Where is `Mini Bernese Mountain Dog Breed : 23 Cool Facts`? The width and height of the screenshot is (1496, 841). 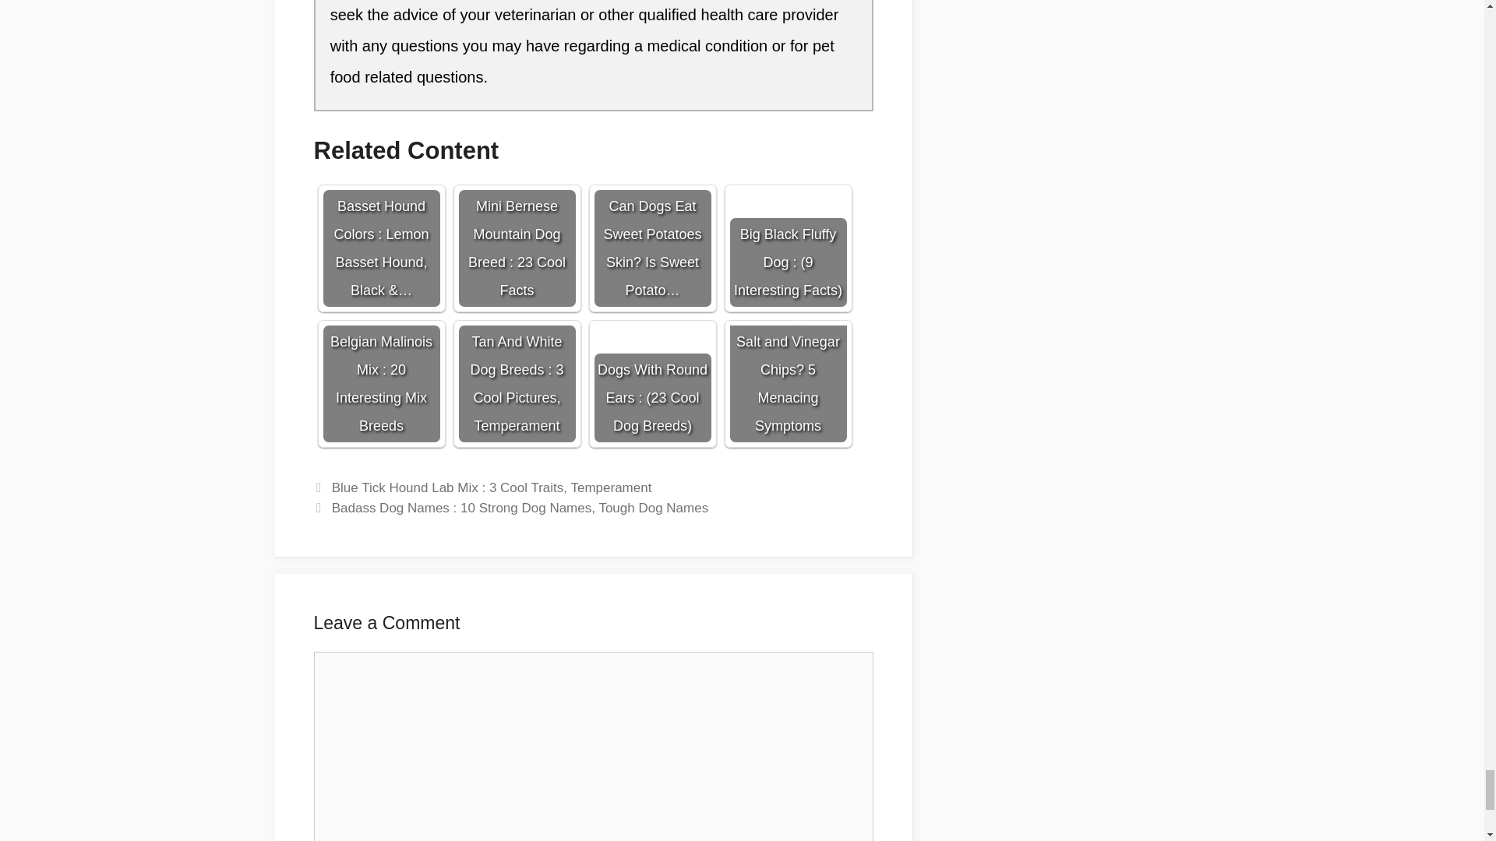 Mini Bernese Mountain Dog Breed : 23 Cool Facts is located at coordinates (516, 229).